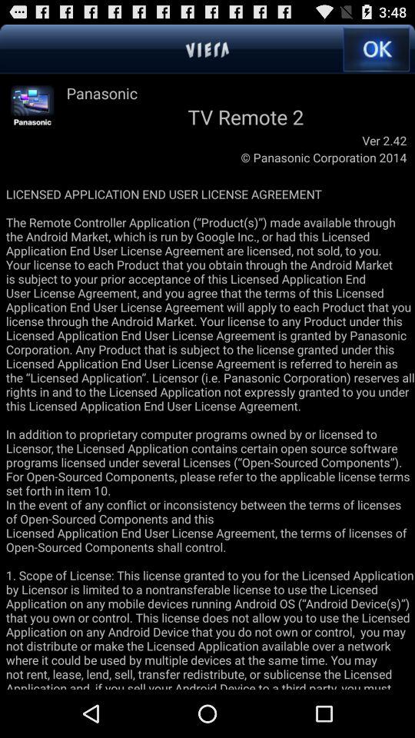  What do you see at coordinates (377, 49) in the screenshot?
I see `accept to move on` at bounding box center [377, 49].